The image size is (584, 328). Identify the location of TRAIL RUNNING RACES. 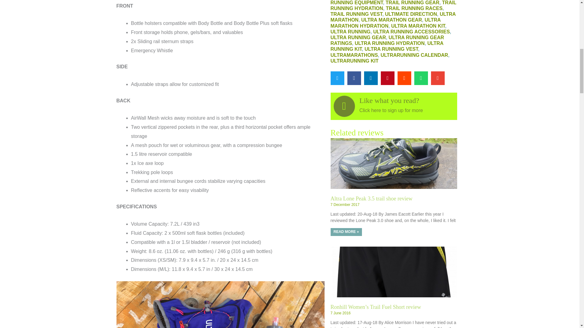
(414, 8).